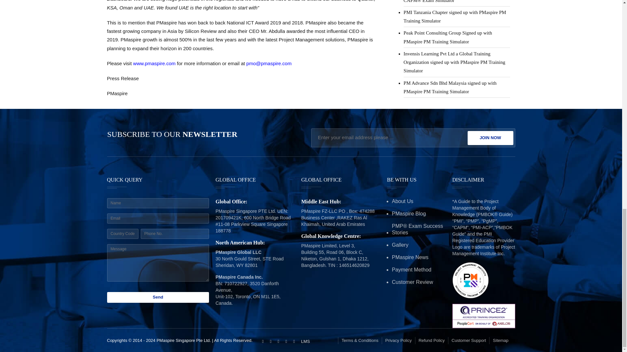 This screenshot has height=352, width=627. I want to click on Send, so click(158, 297).